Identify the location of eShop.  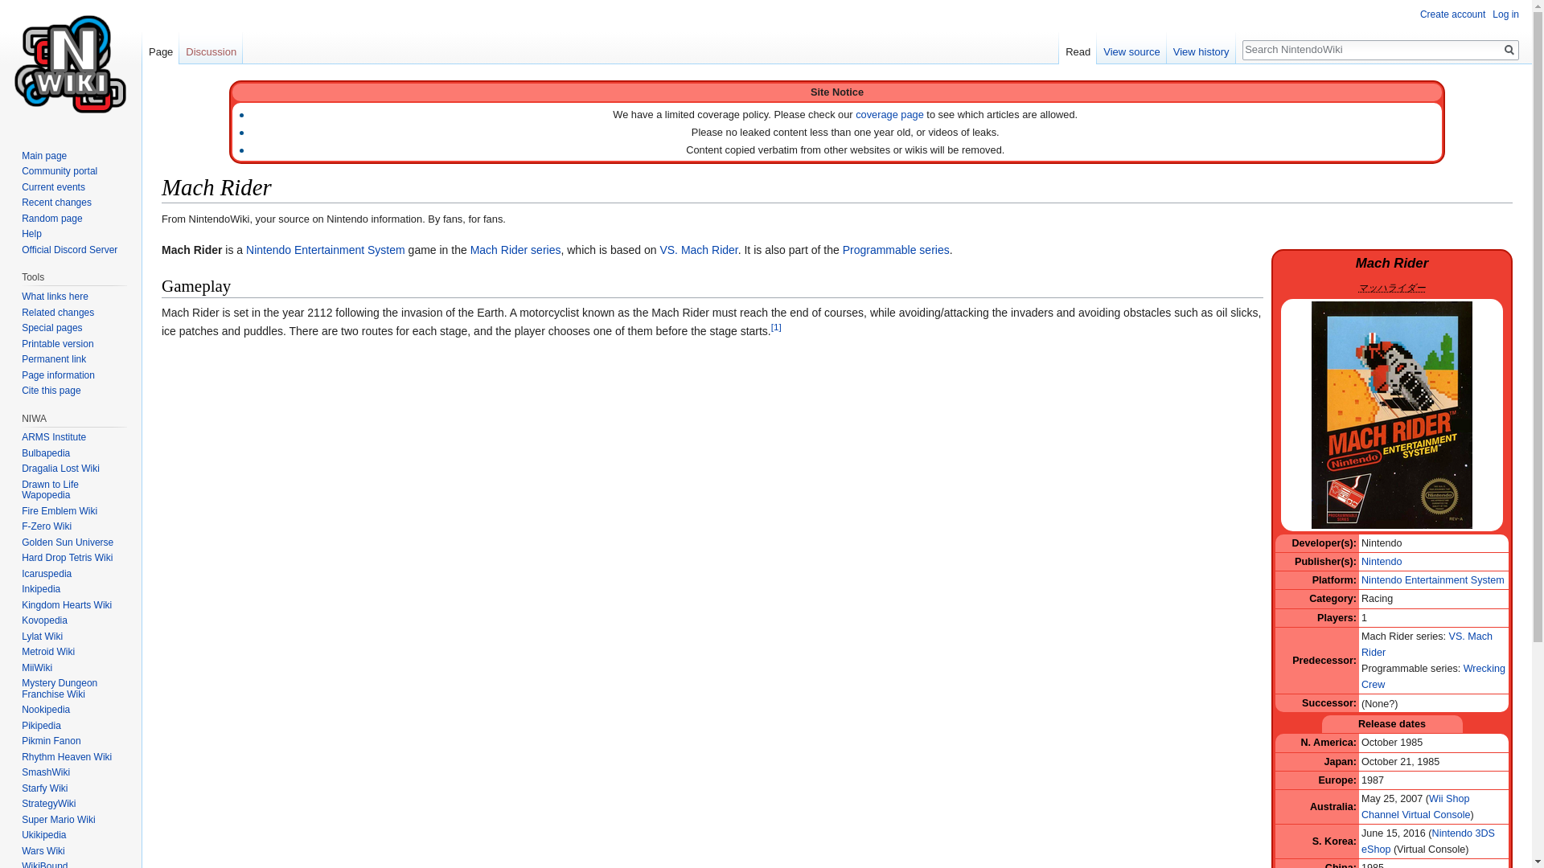
(1376, 849).